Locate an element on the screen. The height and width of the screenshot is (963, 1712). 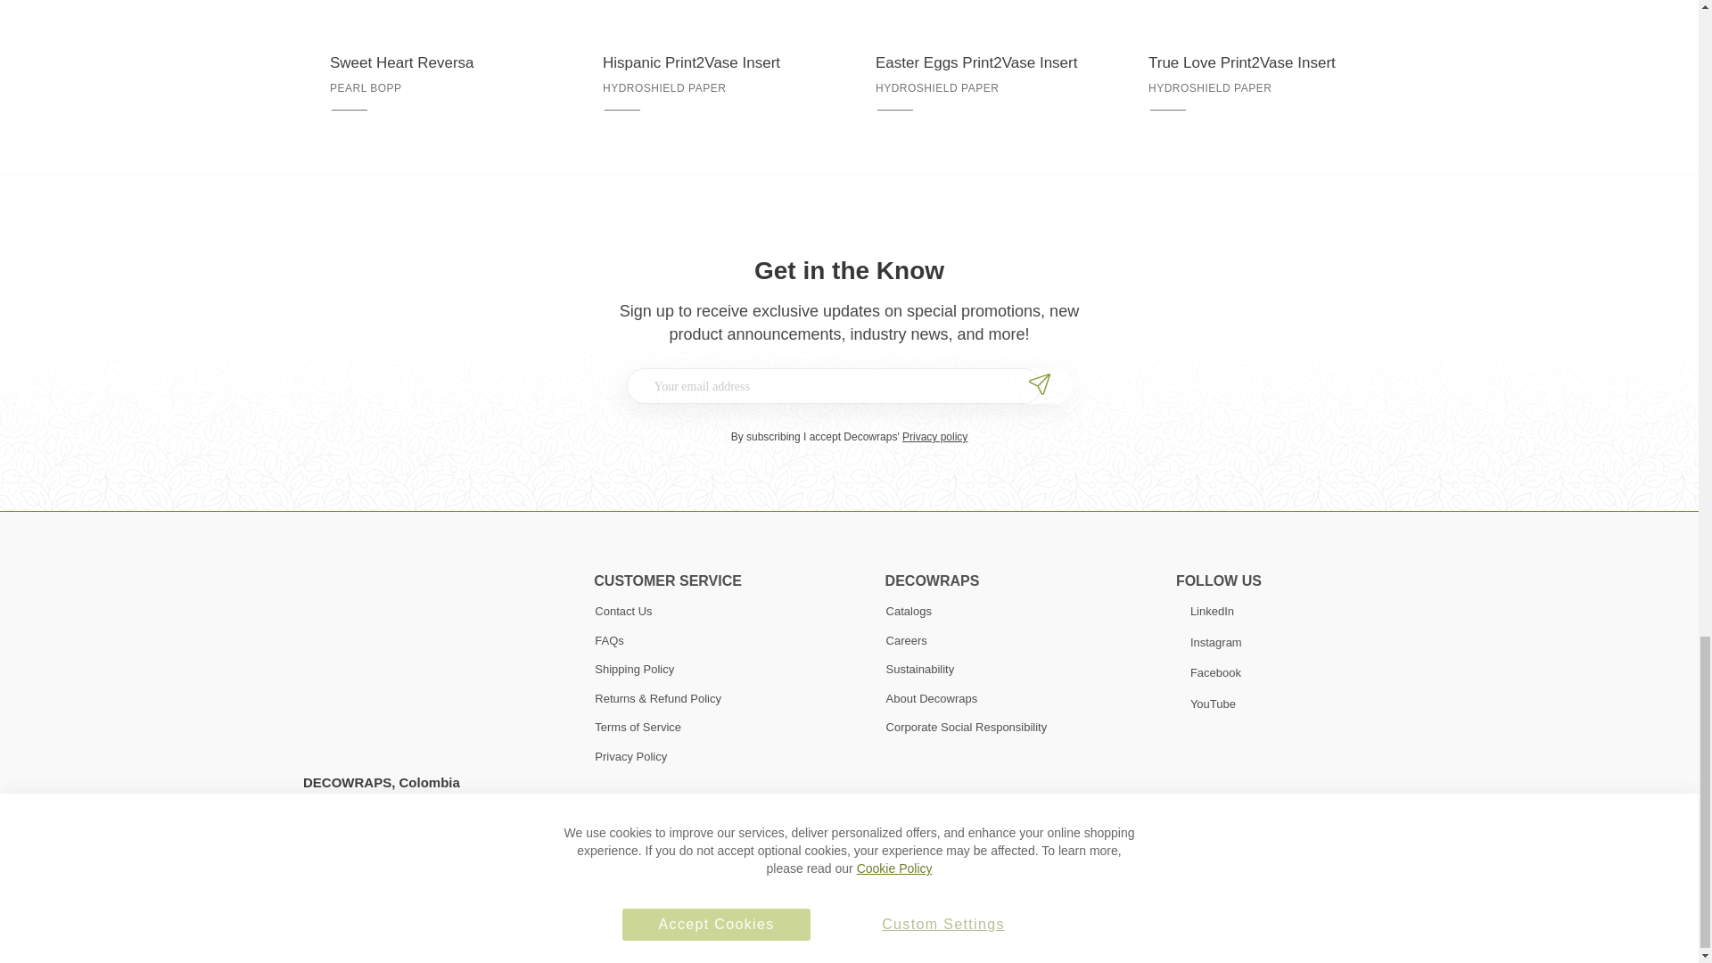
Easter Eggs Print2Vase Insert is located at coordinates (984, 63).